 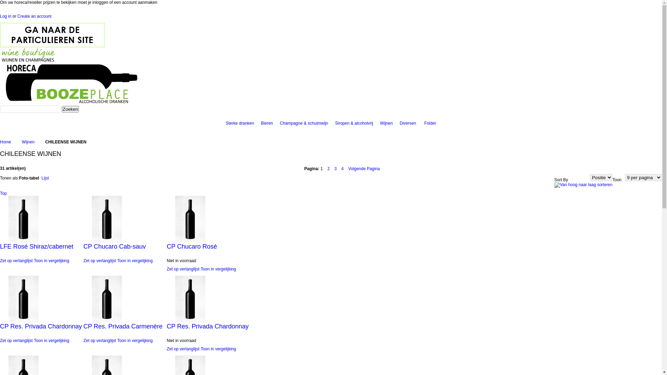 What do you see at coordinates (208, 299) in the screenshot?
I see `CP Res. Privada Chardonnay` at bounding box center [208, 299].